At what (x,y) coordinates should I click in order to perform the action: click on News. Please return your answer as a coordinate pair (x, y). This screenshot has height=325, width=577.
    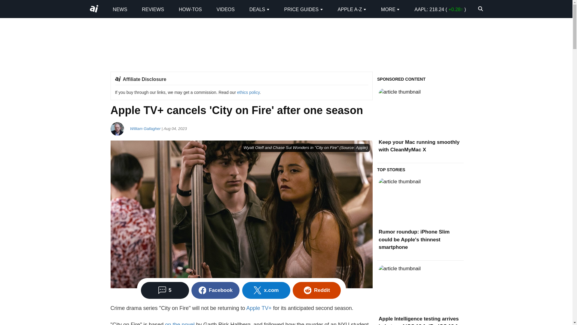
    Looking at the image, I should click on (120, 9).